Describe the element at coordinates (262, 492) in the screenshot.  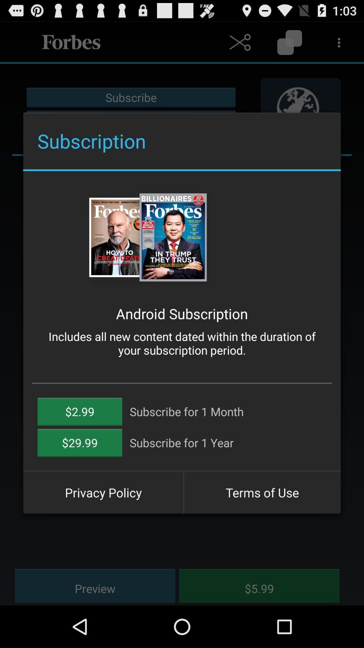
I see `open item to the right of the privacy policy` at that location.